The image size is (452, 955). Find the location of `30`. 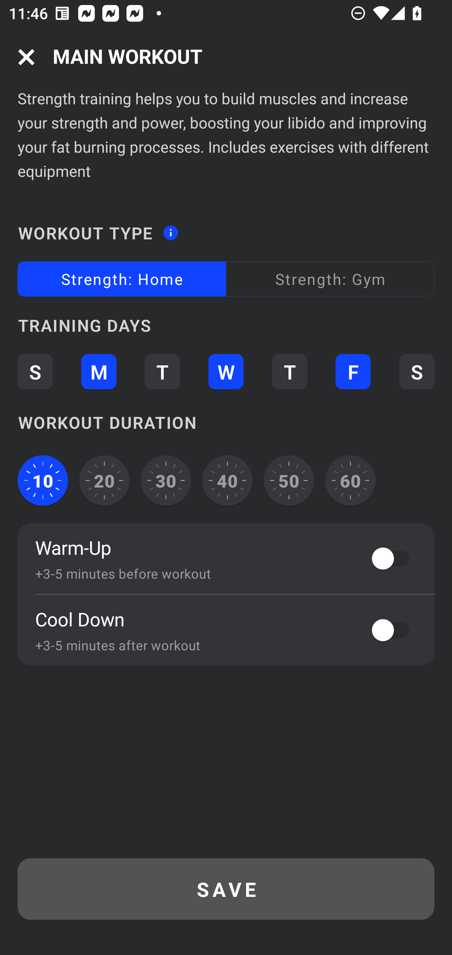

30 is located at coordinates (166, 481).